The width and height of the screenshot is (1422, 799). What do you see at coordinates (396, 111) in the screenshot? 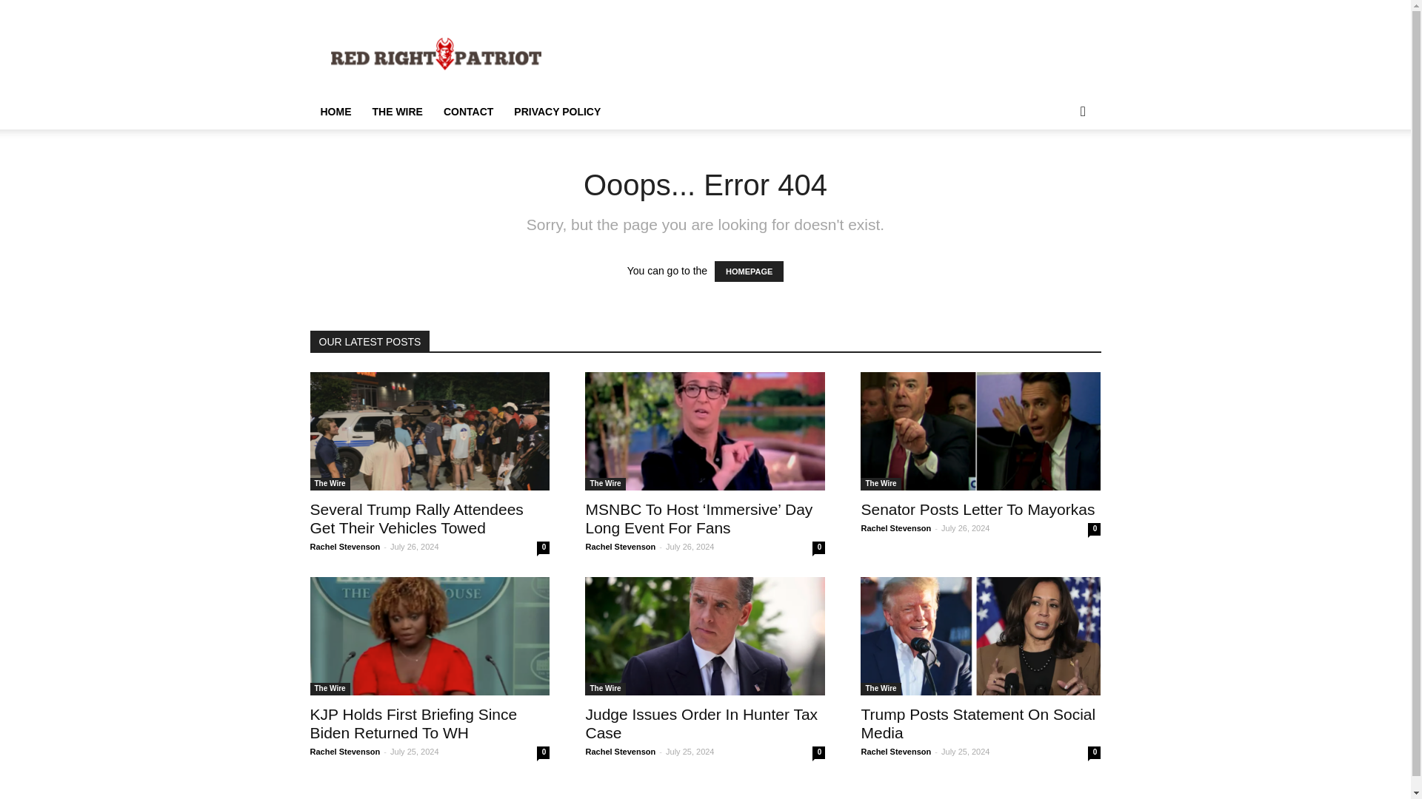
I see `THE WIRE` at bounding box center [396, 111].